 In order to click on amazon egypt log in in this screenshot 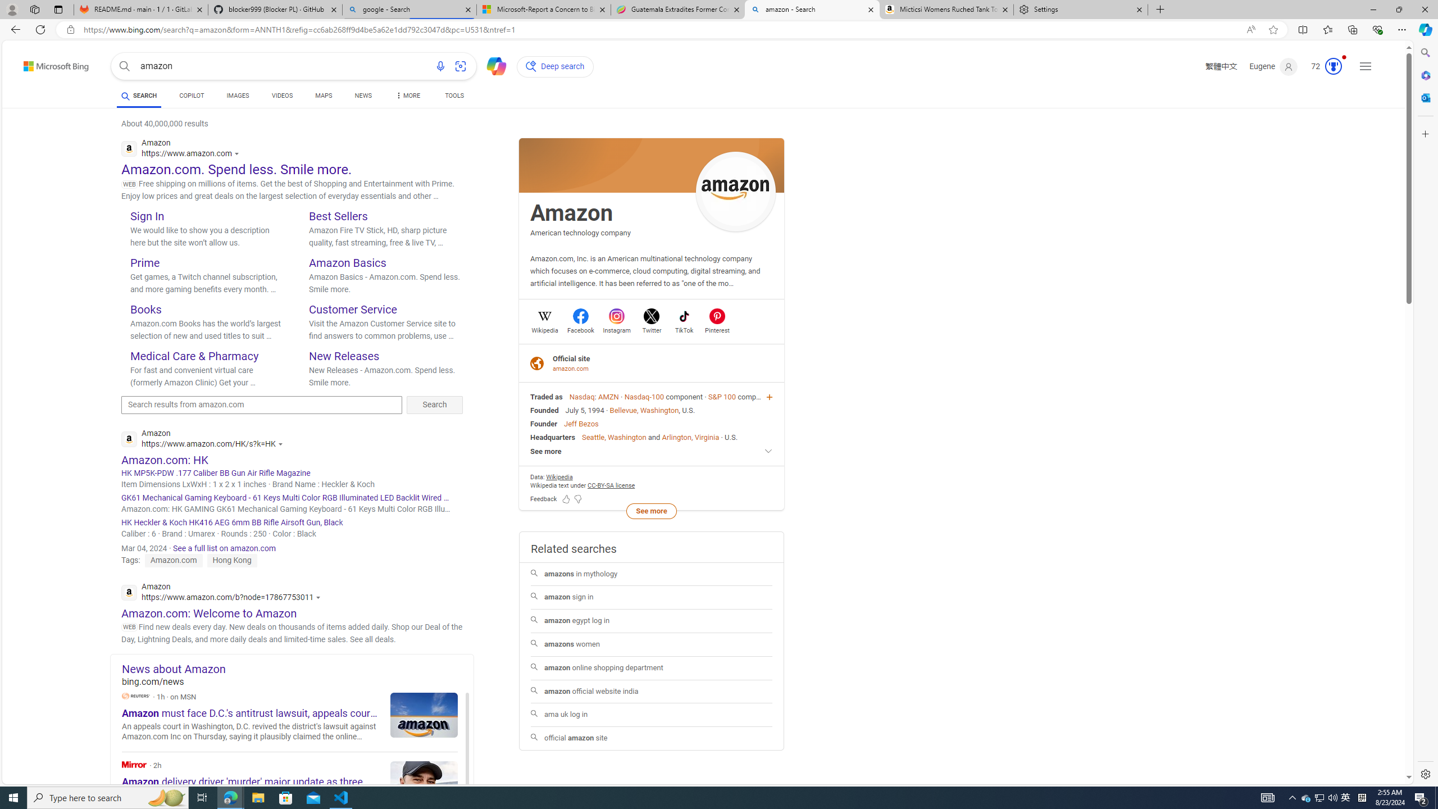, I will do `click(651, 621)`.